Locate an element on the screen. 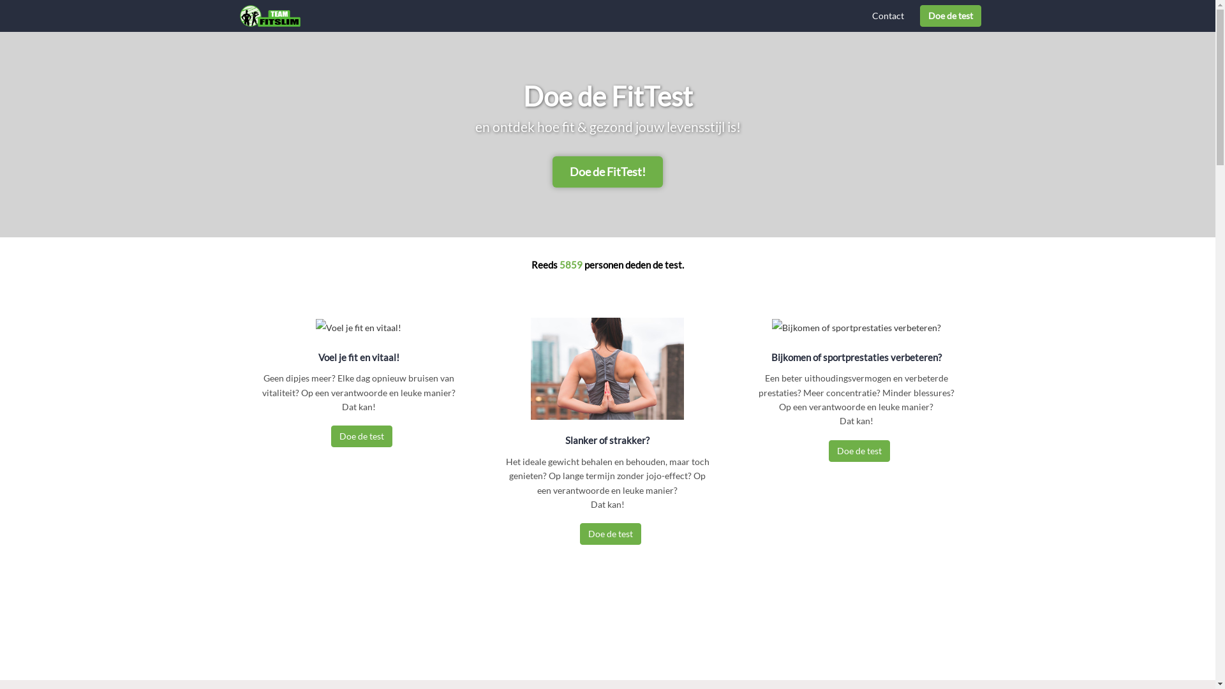 Image resolution: width=1225 pixels, height=689 pixels. Doe de test is located at coordinates (950, 15).